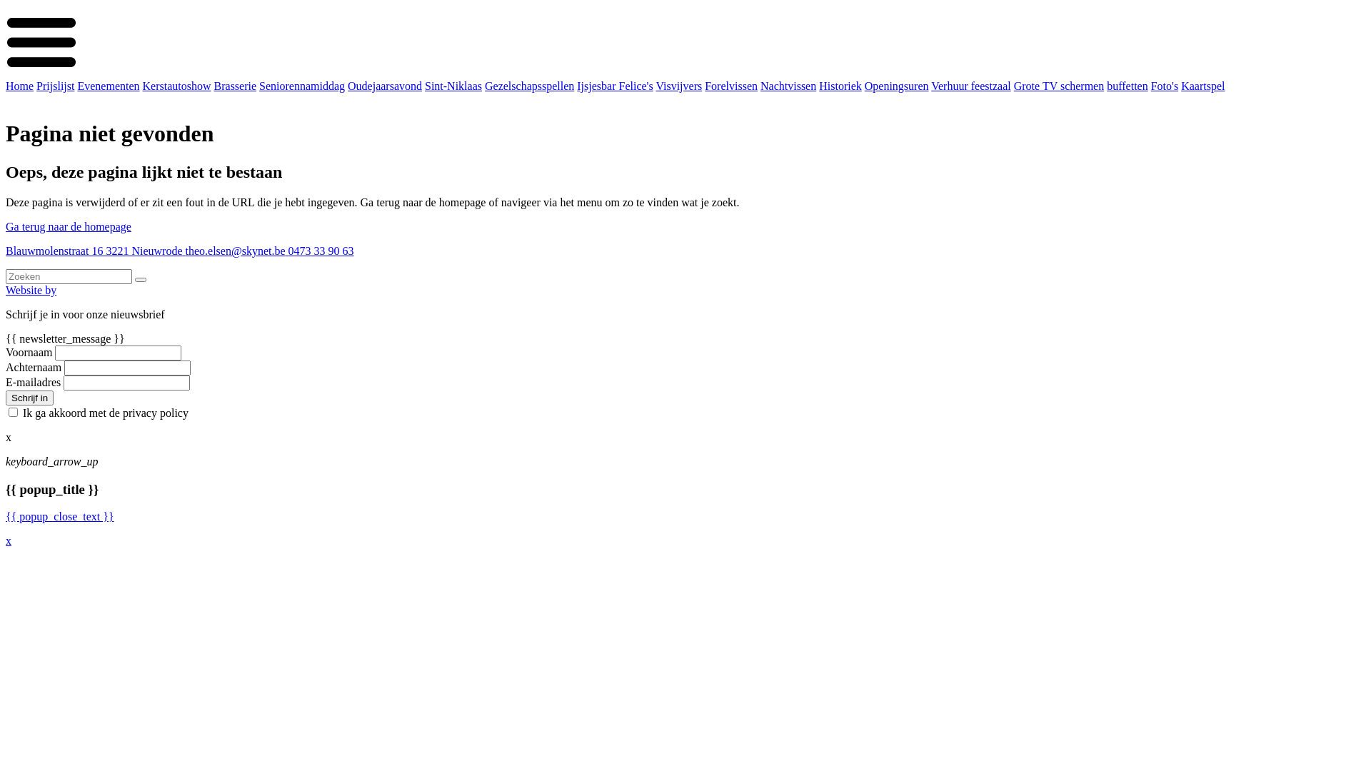 The image size is (1371, 771). I want to click on Kaartspel, so click(1202, 86).